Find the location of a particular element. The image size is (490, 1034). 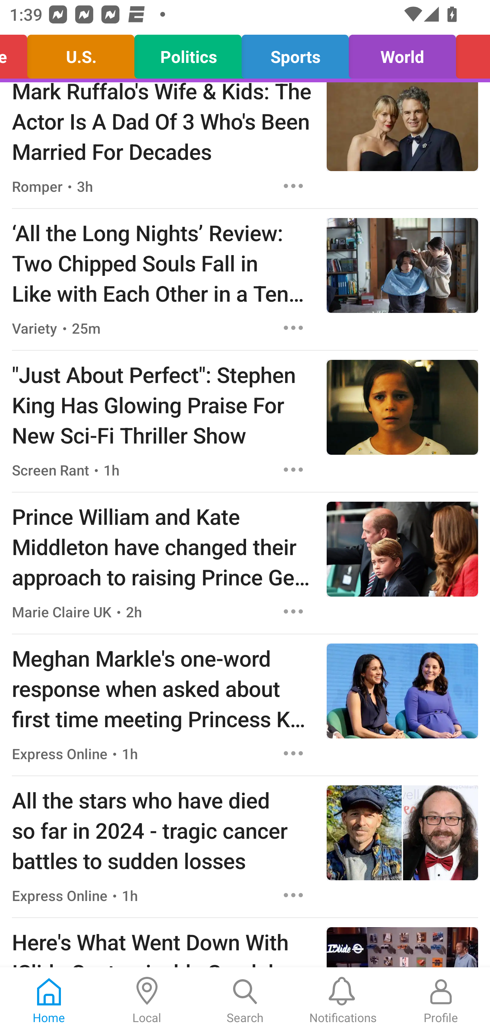

Notifications is located at coordinates (343, 1001).